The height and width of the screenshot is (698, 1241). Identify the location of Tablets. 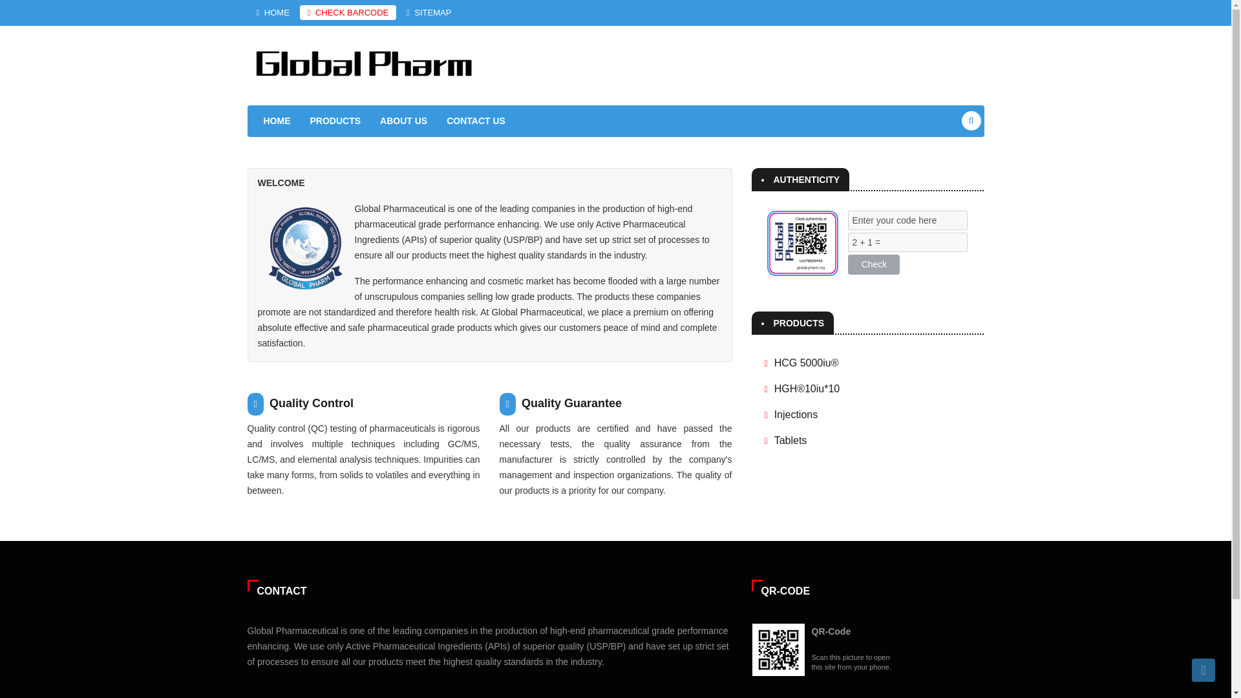
(791, 439).